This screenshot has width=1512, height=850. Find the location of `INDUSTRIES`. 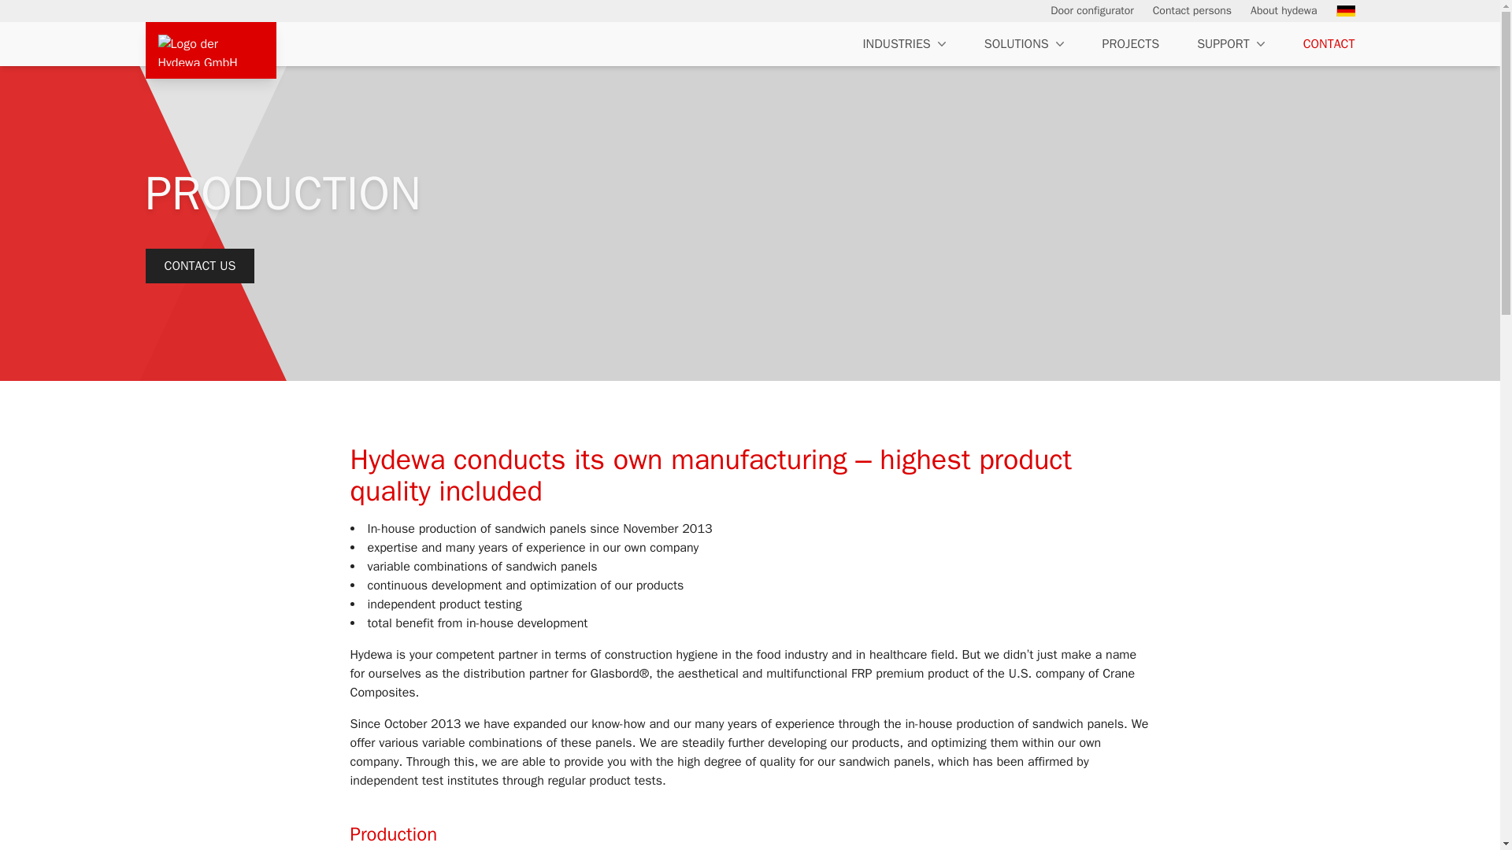

INDUSTRIES is located at coordinates (906, 44).